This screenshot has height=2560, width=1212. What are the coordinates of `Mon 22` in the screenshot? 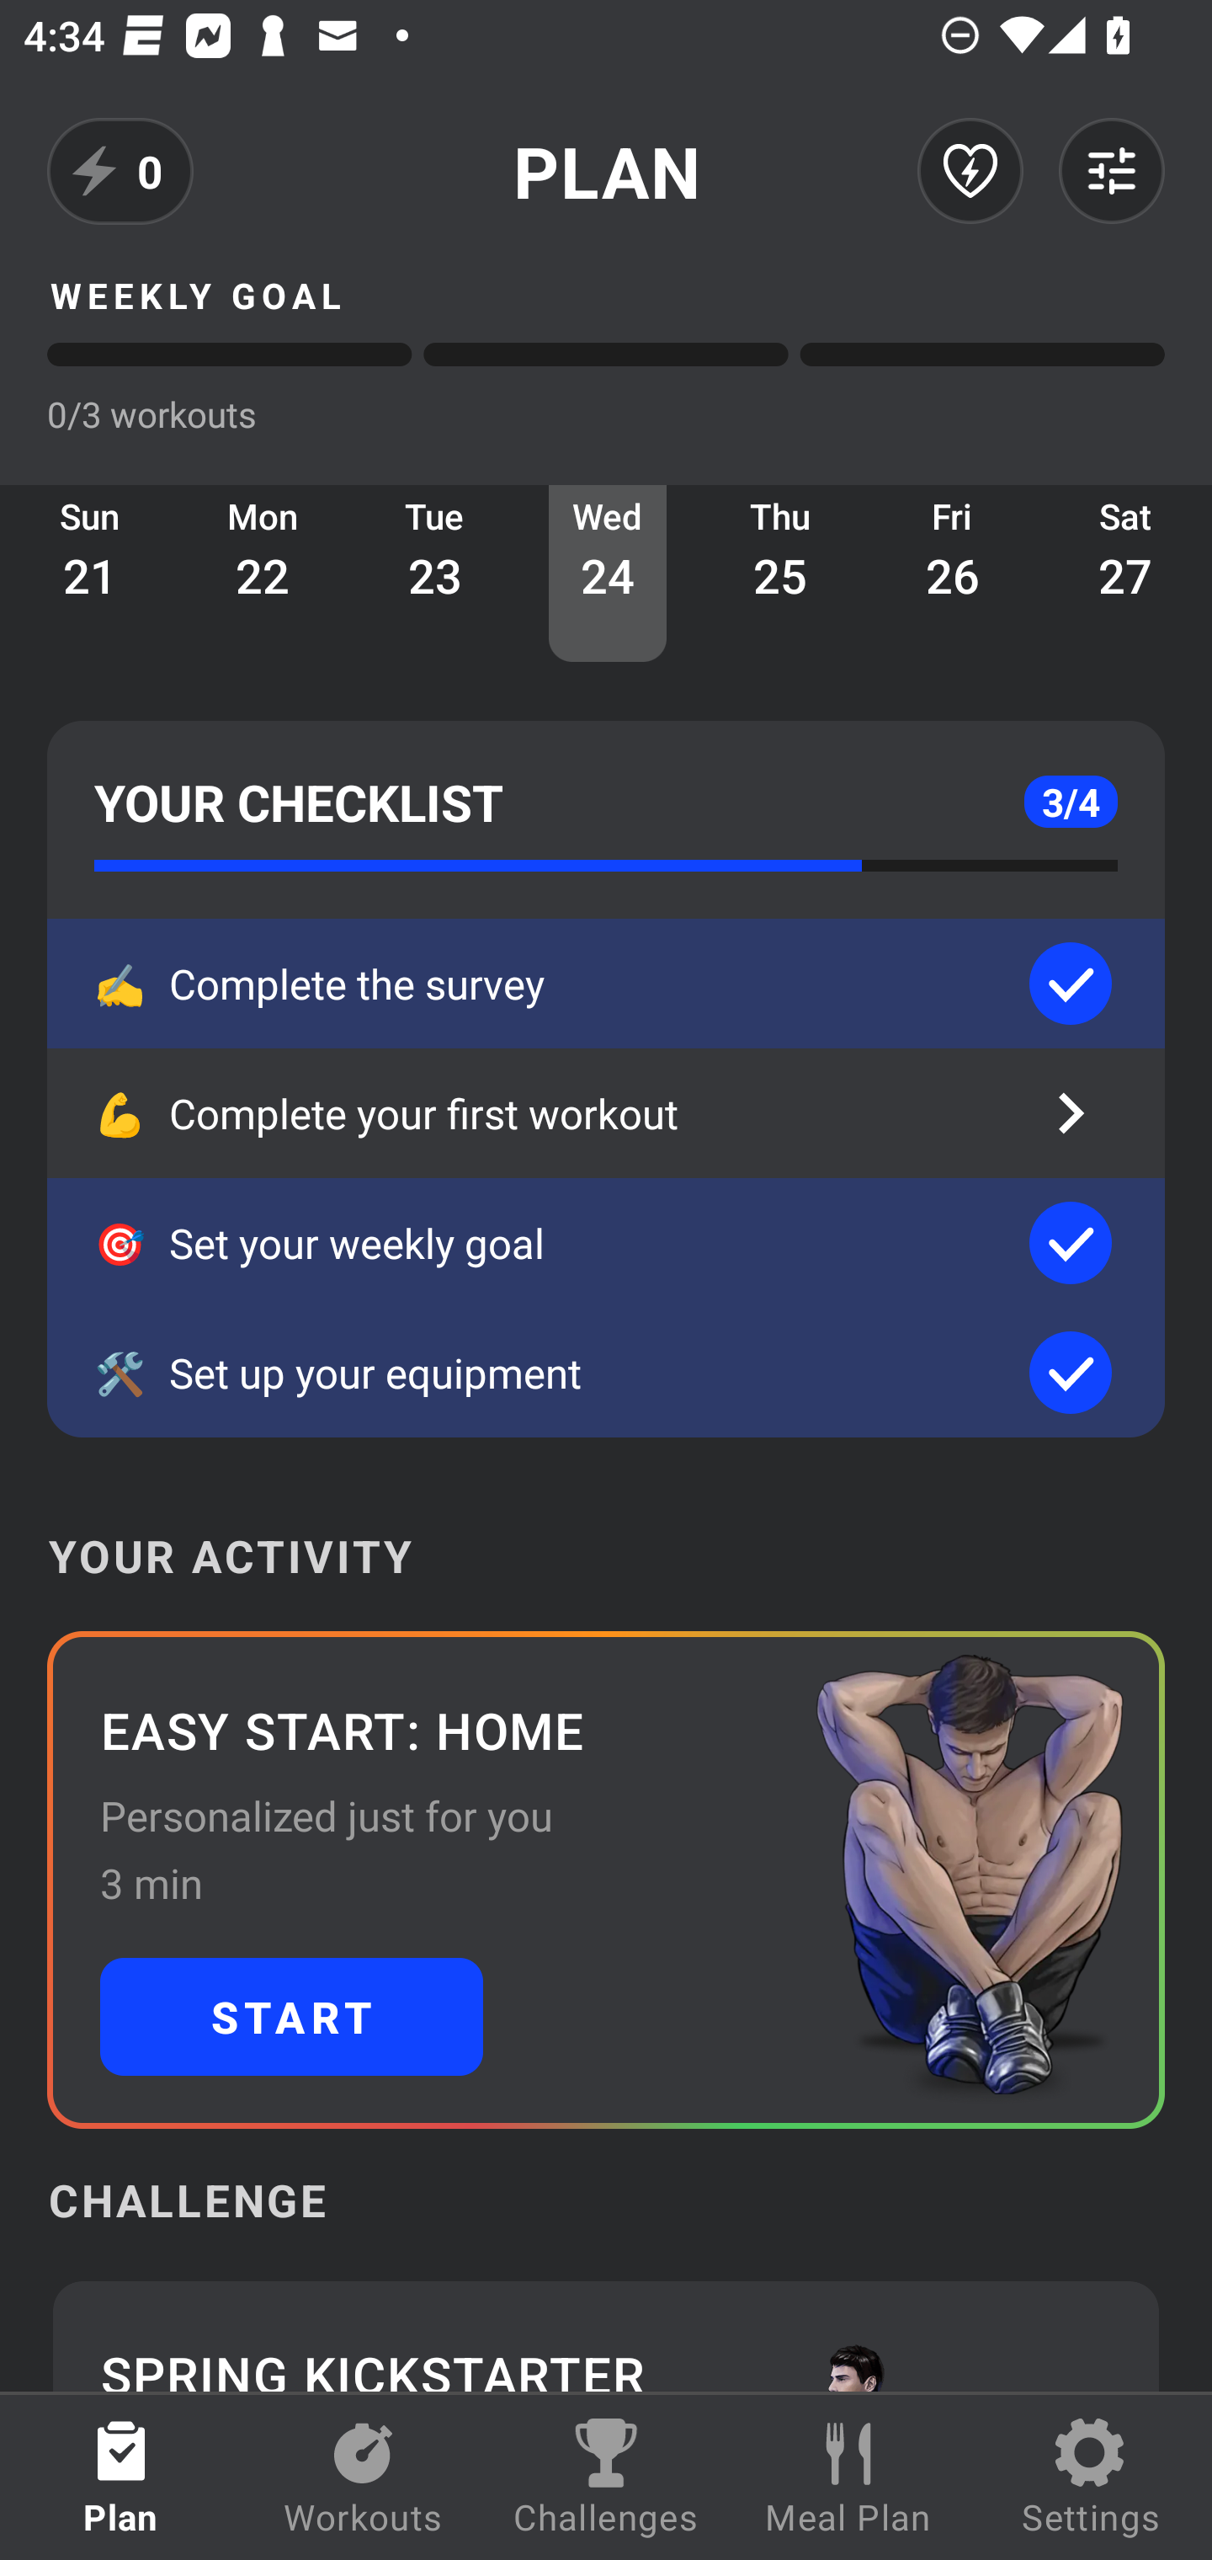 It's located at (263, 573).